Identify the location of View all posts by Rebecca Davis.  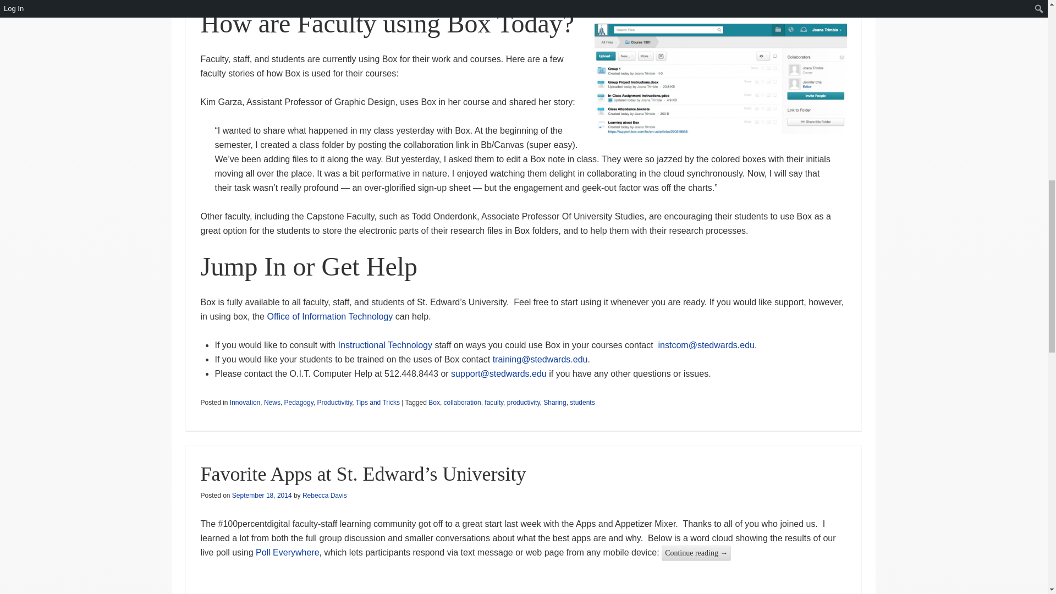
(324, 496).